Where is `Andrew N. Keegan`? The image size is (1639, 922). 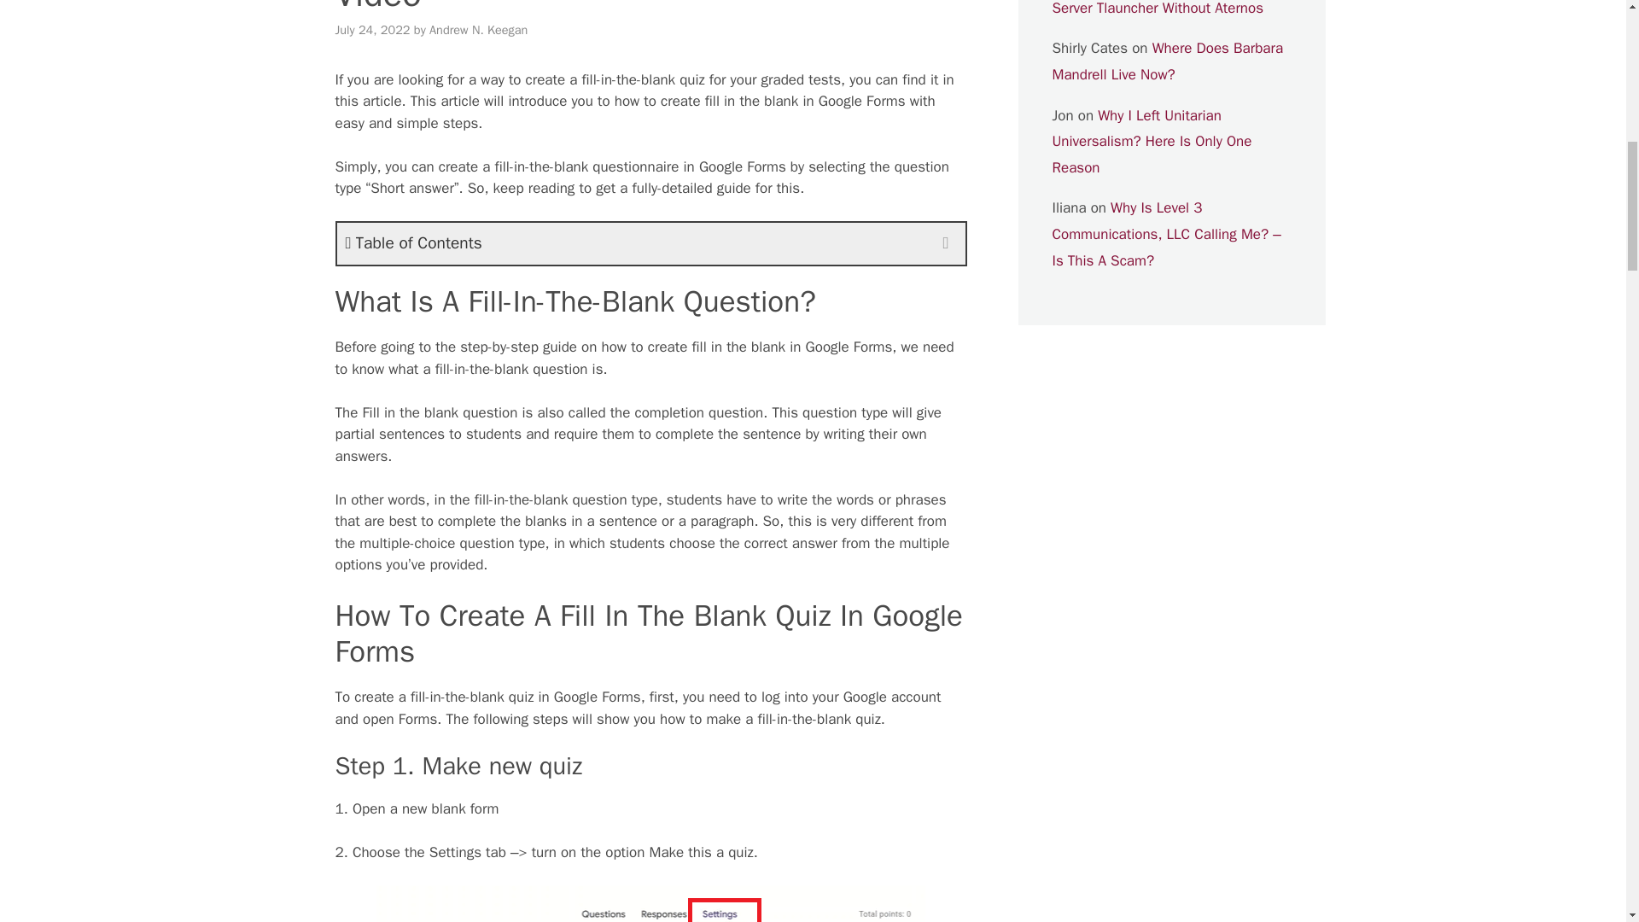 Andrew N. Keegan is located at coordinates (478, 29).